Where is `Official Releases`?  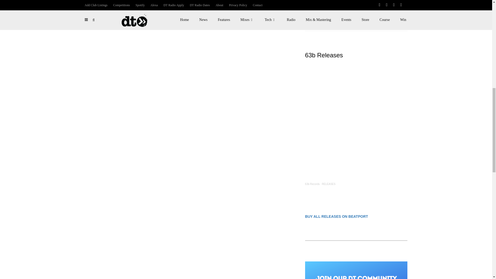
Official Releases is located at coordinates (338, 9).